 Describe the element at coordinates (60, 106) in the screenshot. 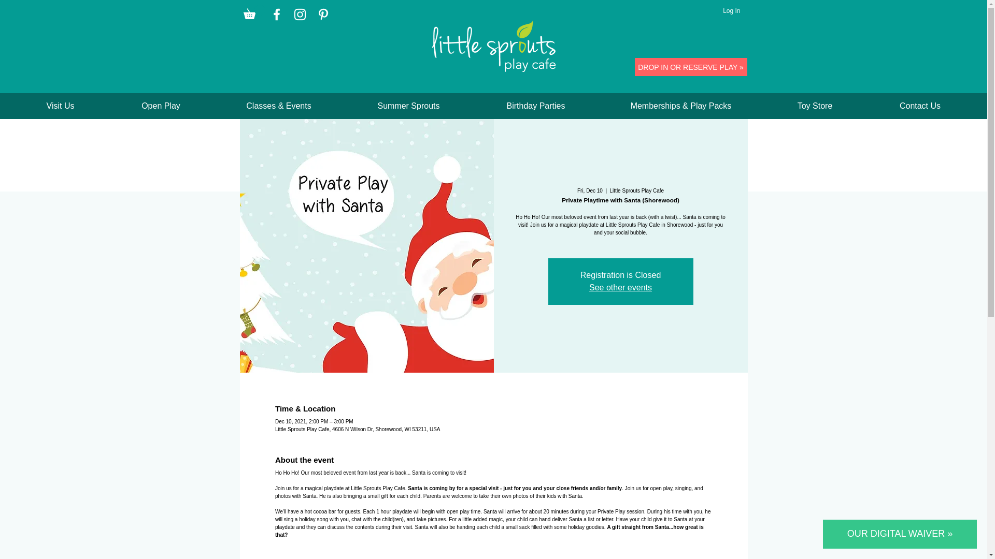

I see `Visit Us` at that location.